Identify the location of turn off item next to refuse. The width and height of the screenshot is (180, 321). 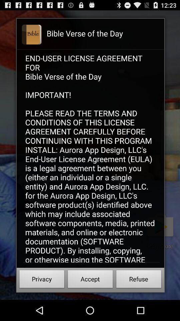
(90, 280).